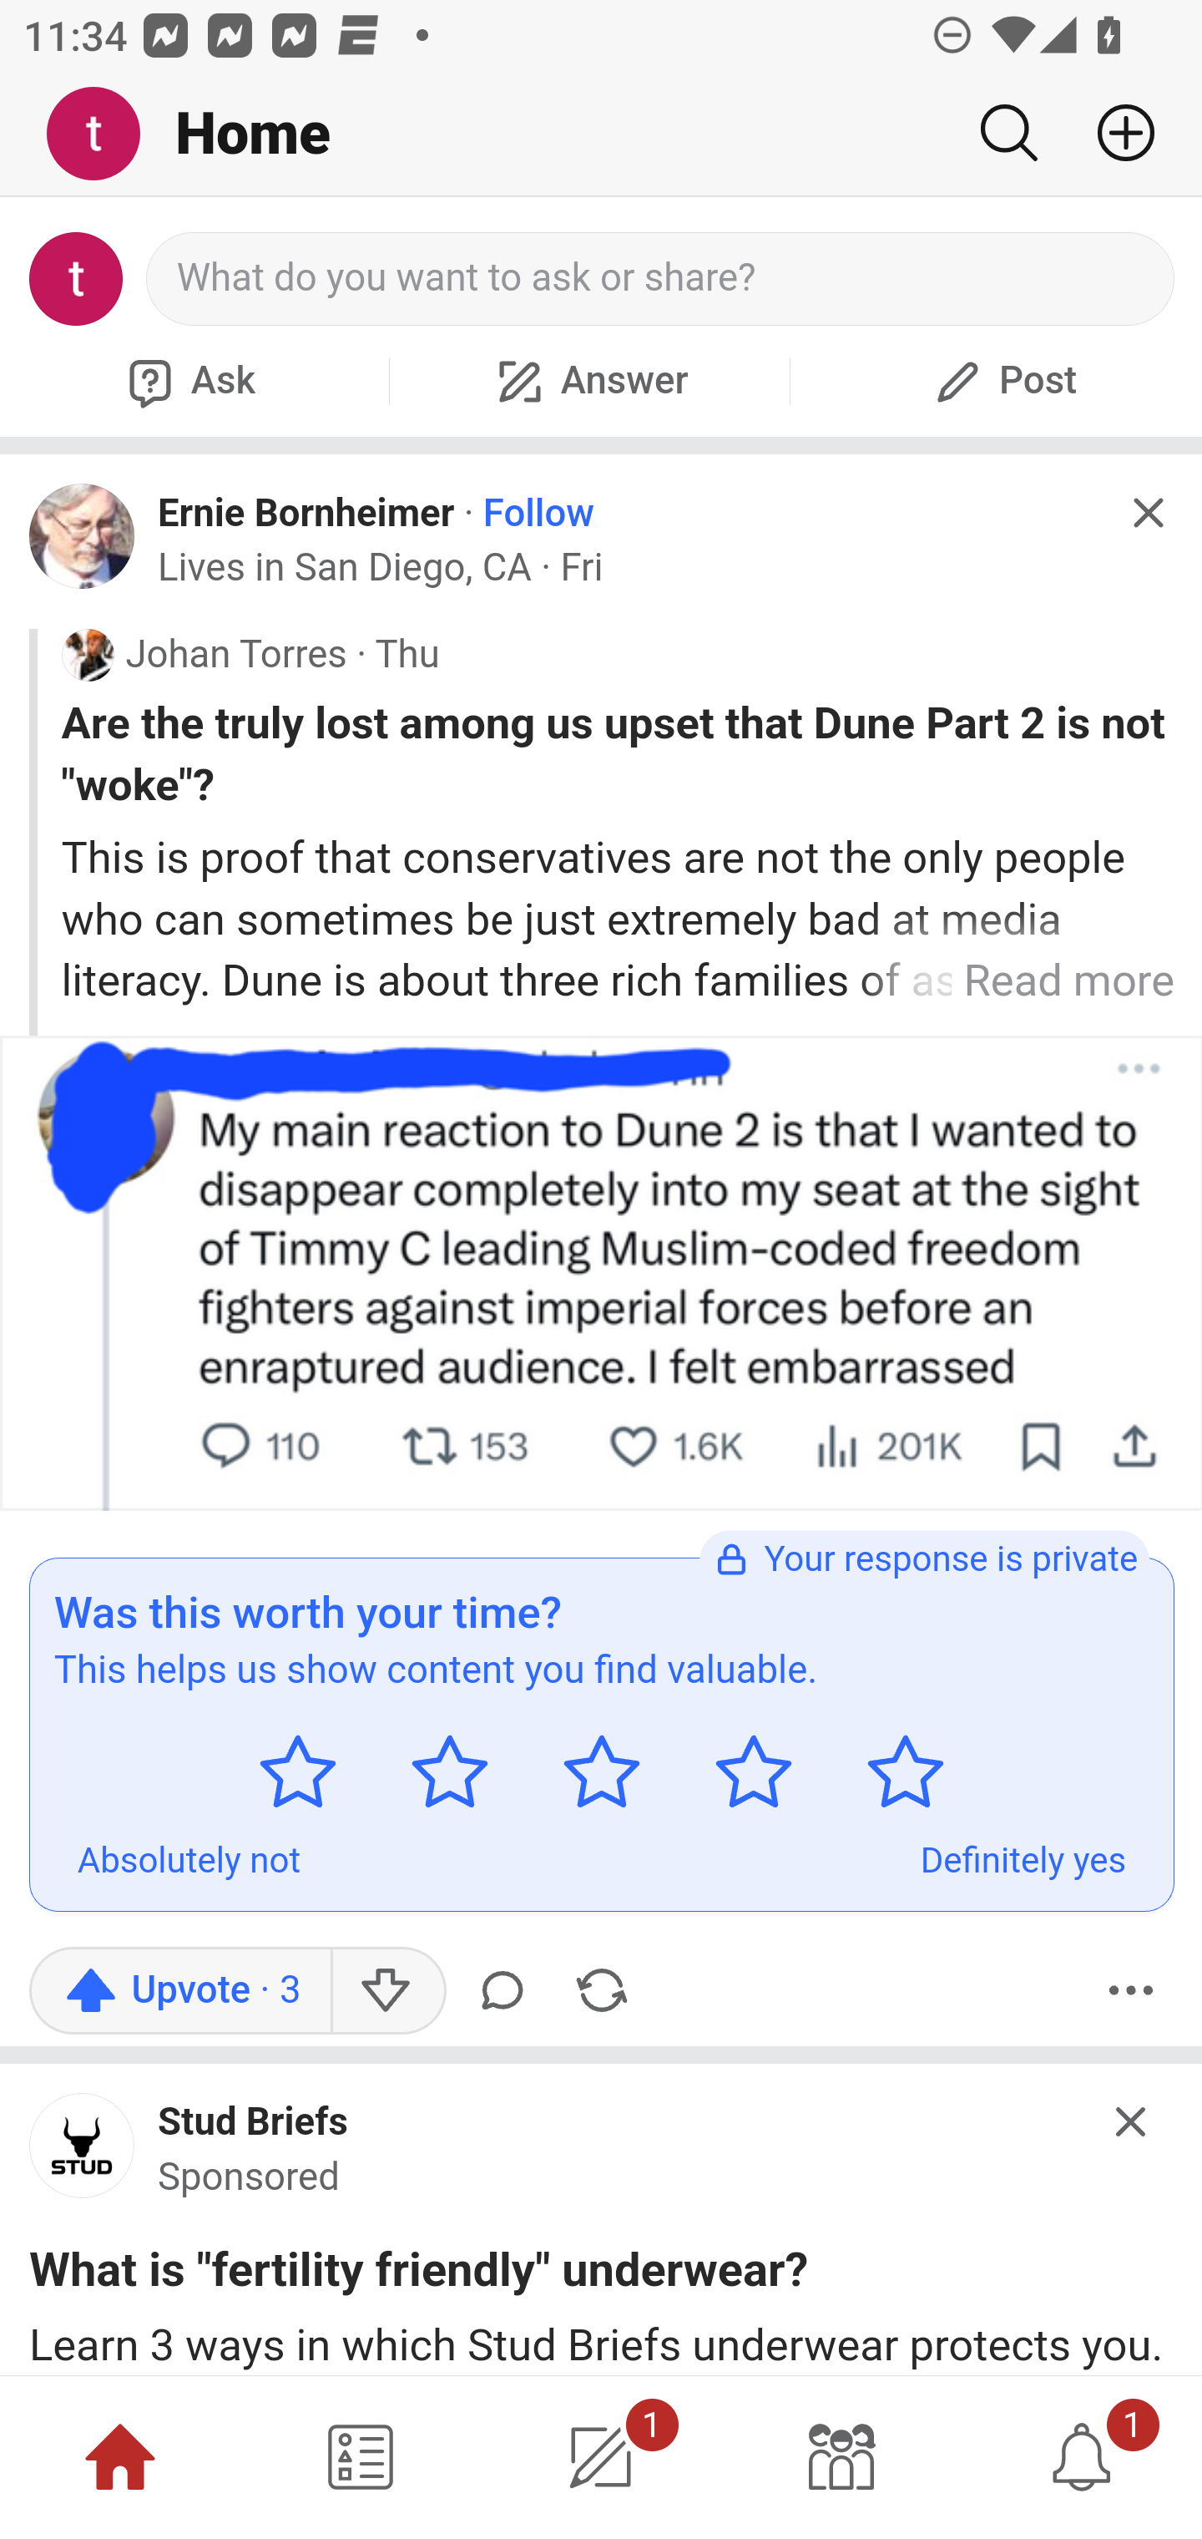 This screenshot has width=1202, height=2539. Describe the element at coordinates (386, 1990) in the screenshot. I see `Downvote` at that location.